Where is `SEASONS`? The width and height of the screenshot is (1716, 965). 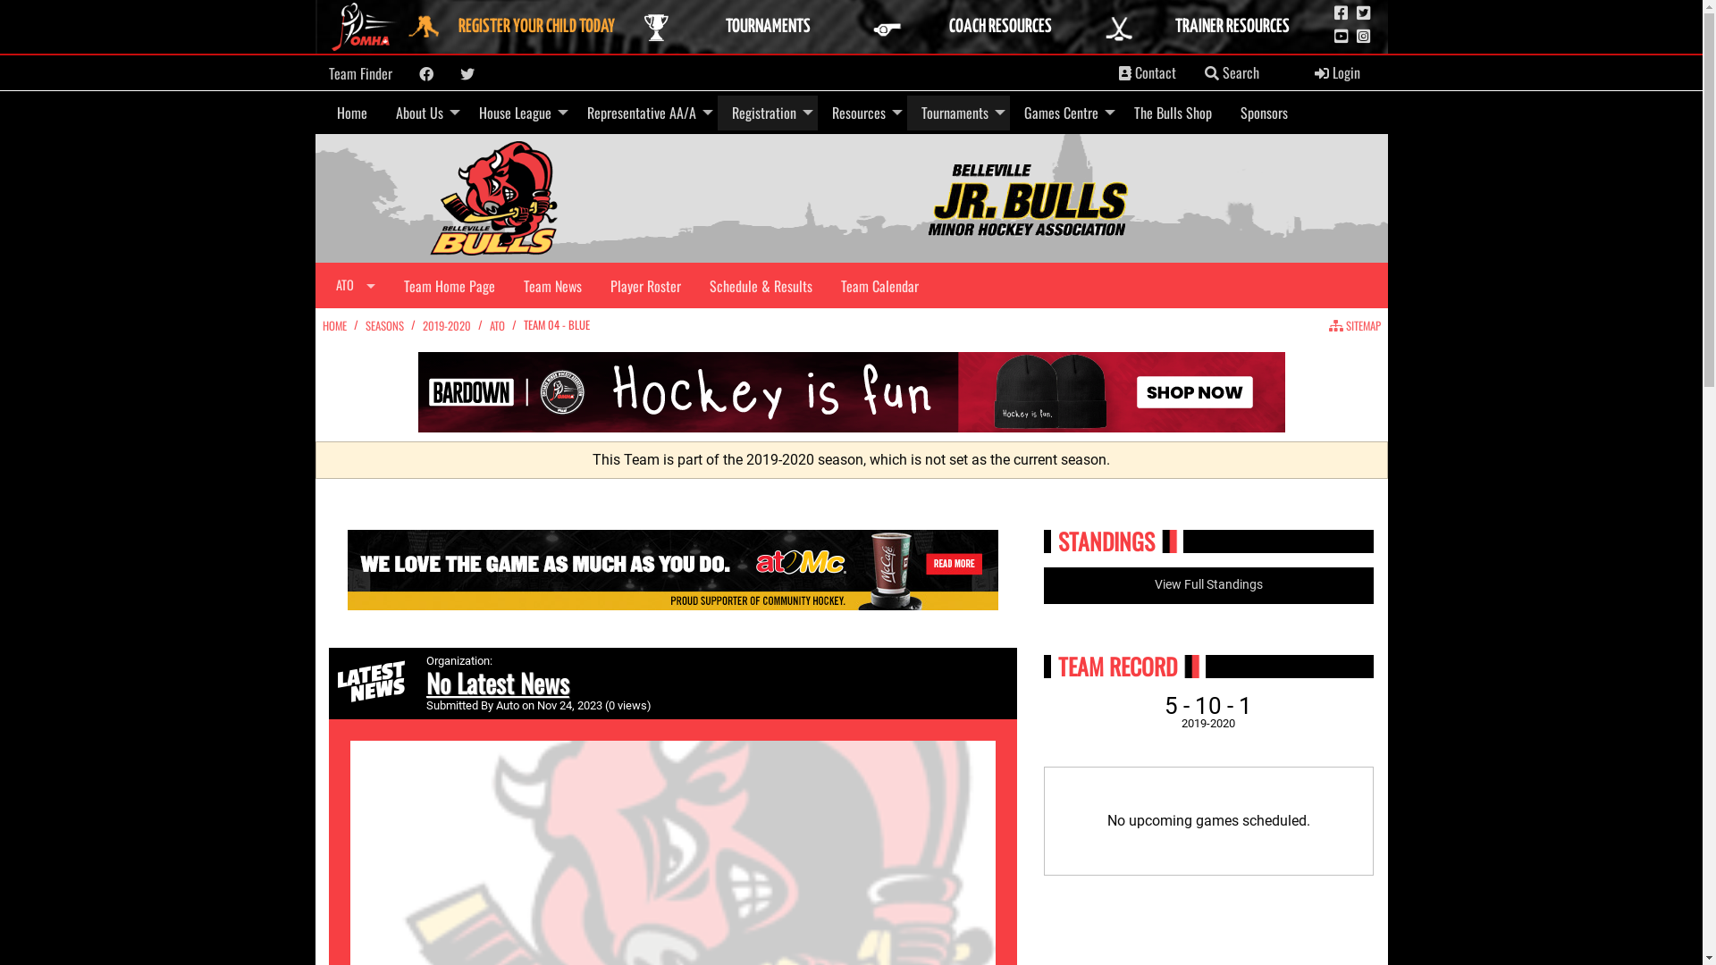 SEASONS is located at coordinates (384, 325).